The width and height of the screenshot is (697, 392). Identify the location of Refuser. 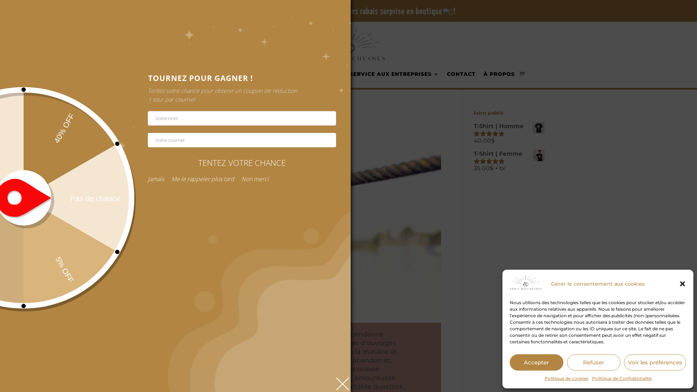
(594, 362).